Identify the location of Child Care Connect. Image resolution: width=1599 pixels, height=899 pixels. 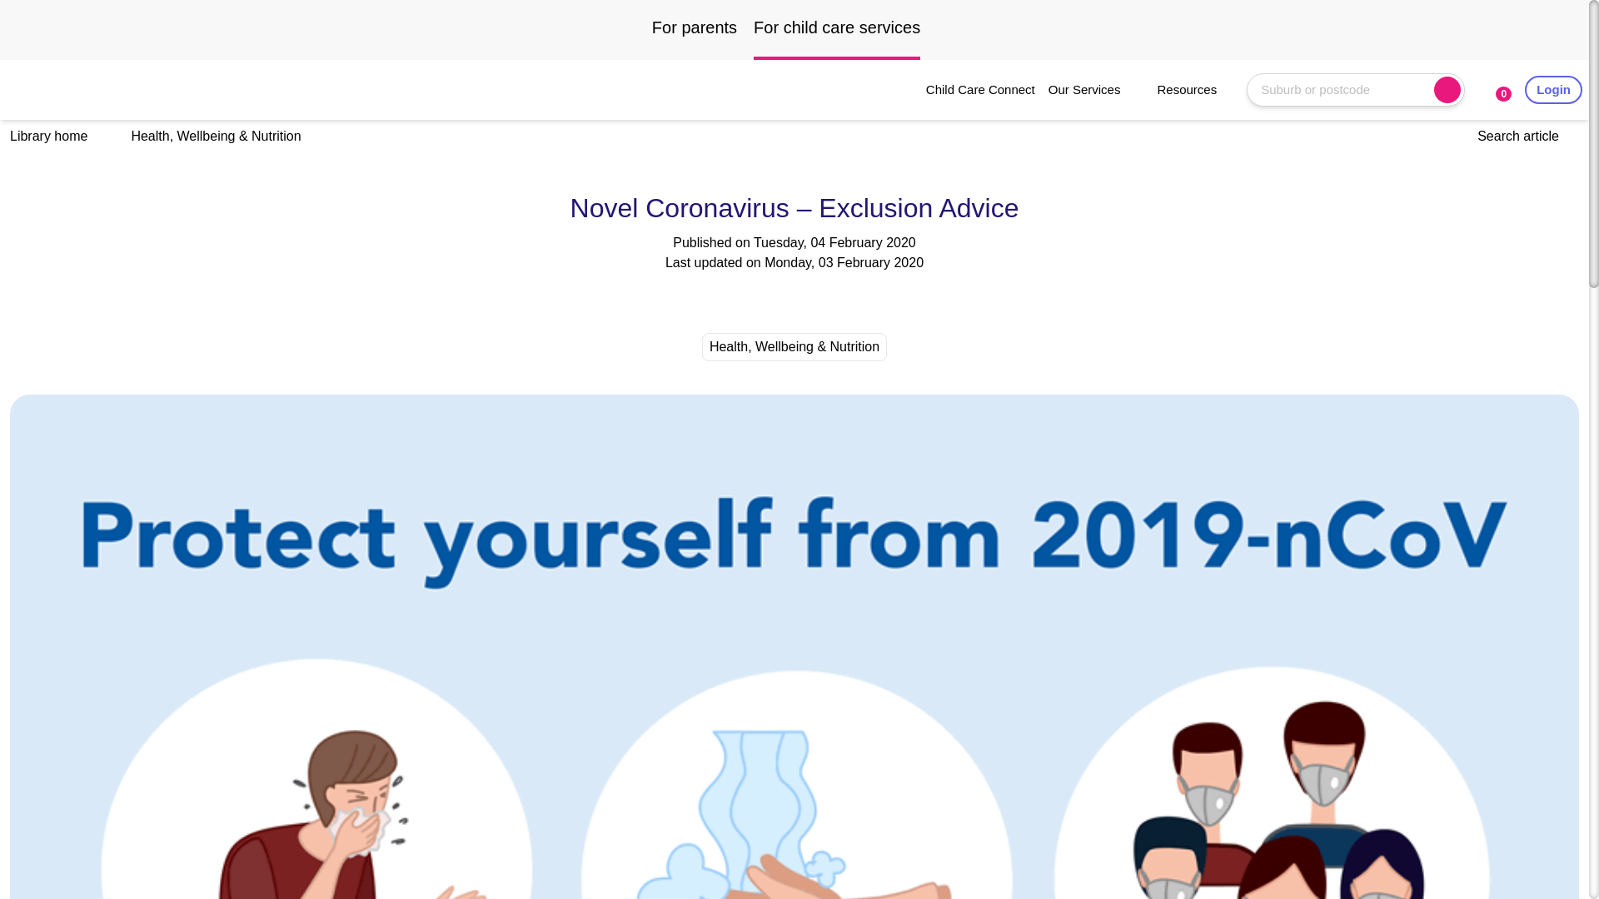
(979, 90).